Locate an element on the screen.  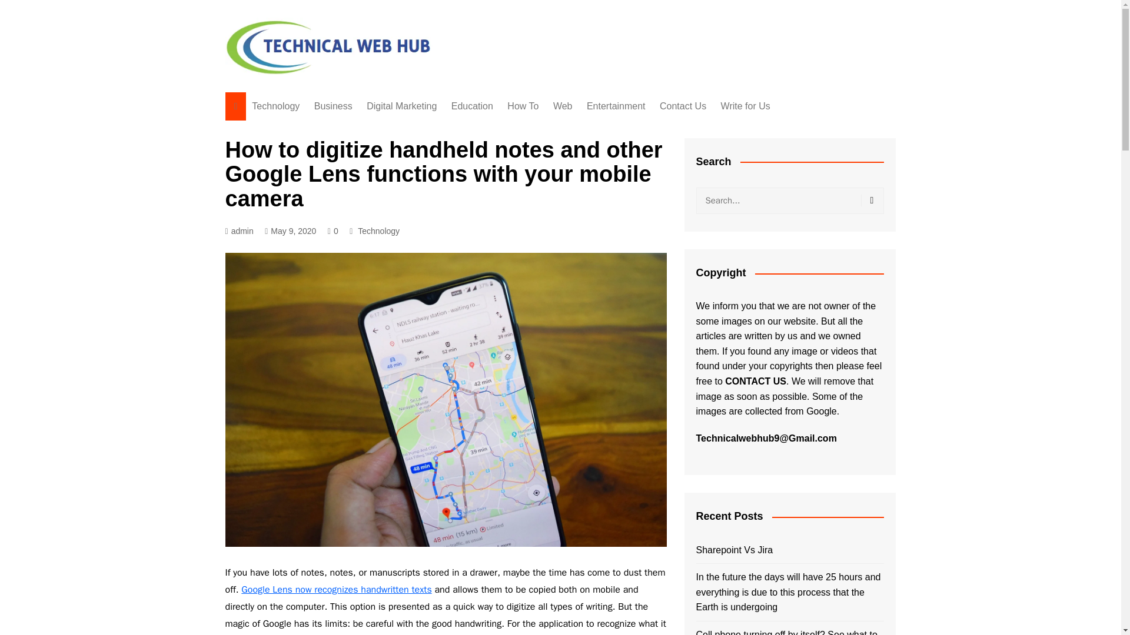
Web is located at coordinates (563, 106).